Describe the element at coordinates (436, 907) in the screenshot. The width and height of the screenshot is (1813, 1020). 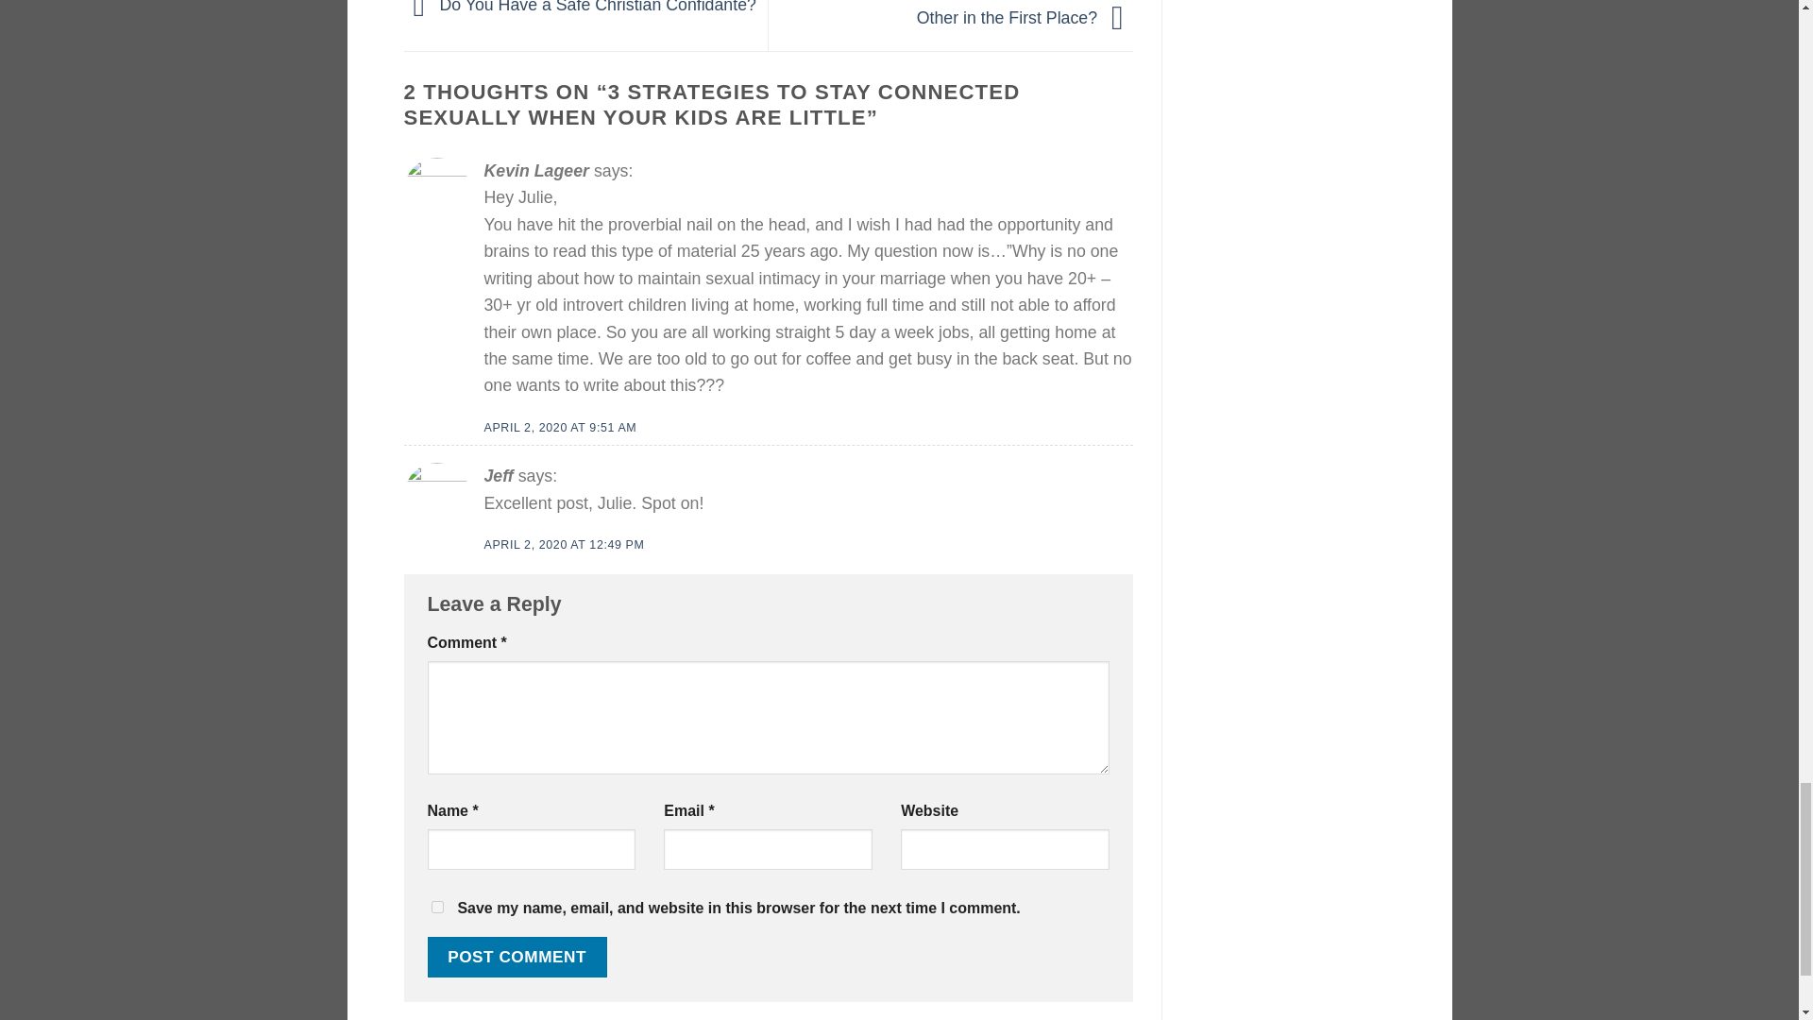
I see `yes` at that location.